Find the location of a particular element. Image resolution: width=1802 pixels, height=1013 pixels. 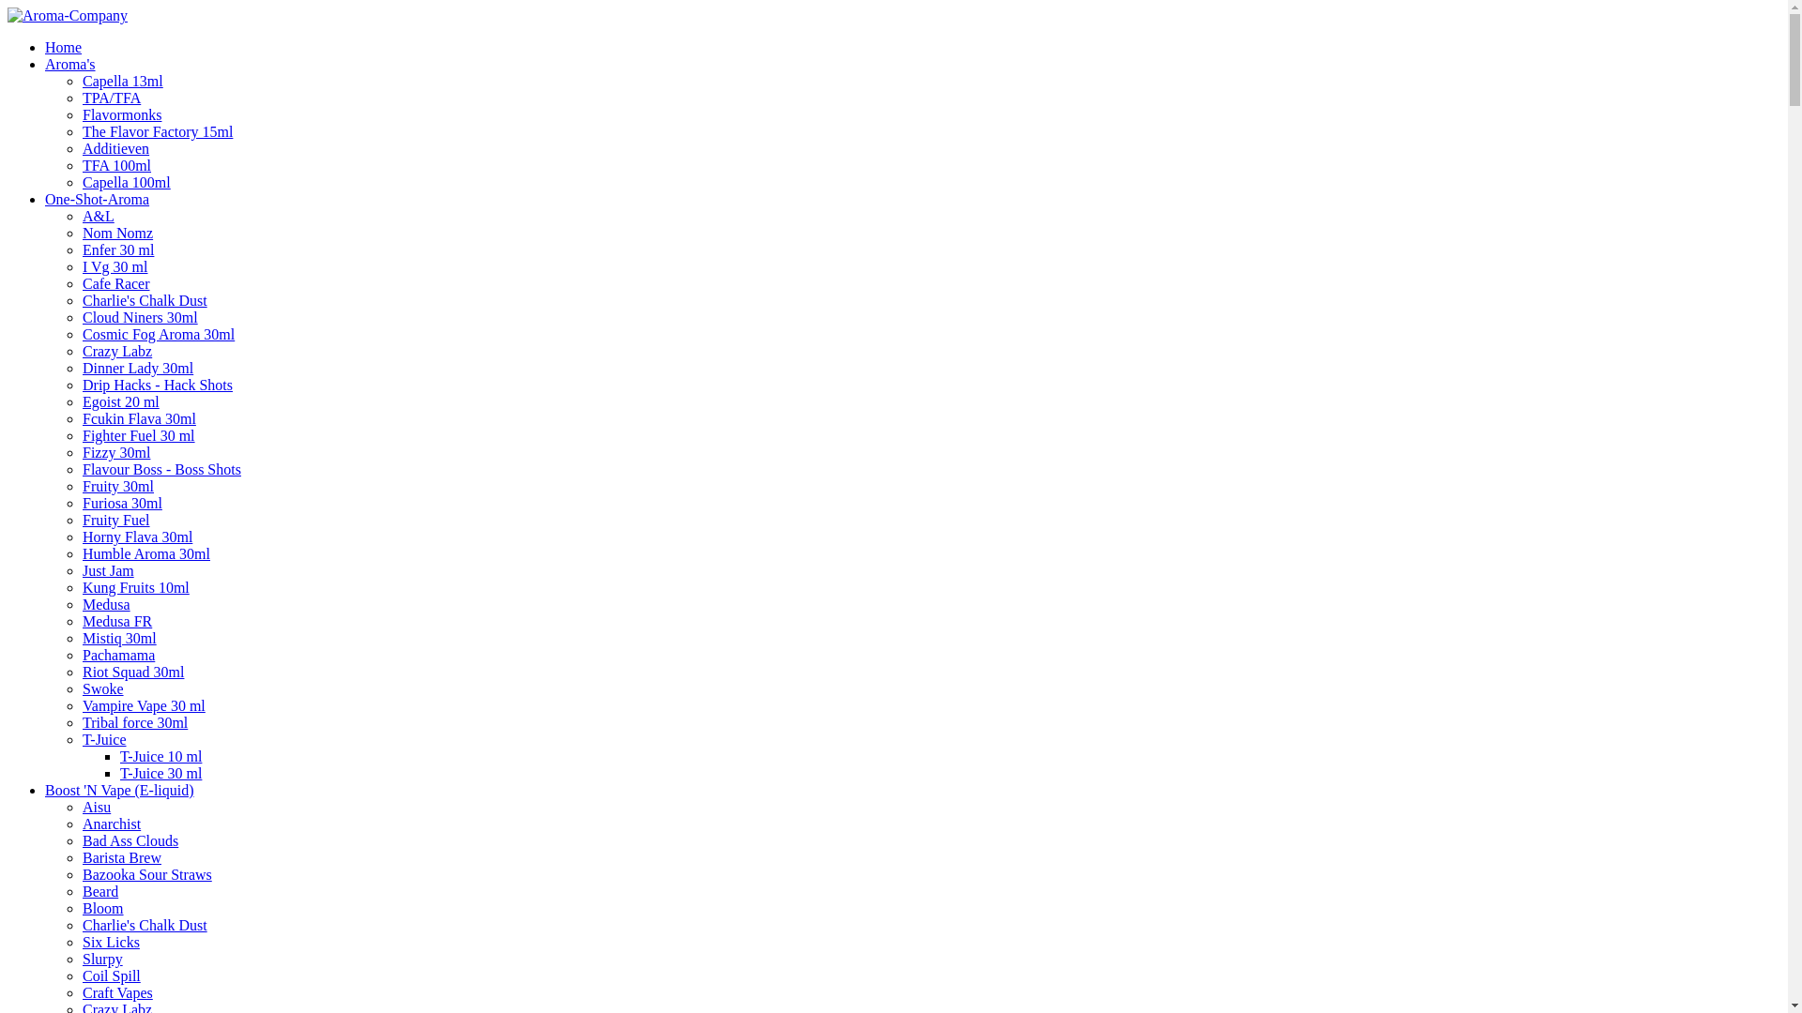

Bloom is located at coordinates (103, 908).